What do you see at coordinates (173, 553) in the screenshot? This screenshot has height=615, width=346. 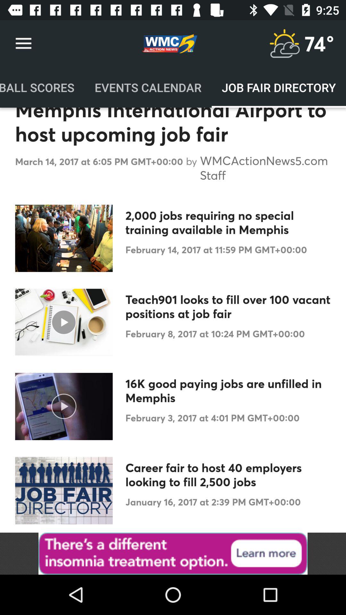 I see `advertisement link` at bounding box center [173, 553].